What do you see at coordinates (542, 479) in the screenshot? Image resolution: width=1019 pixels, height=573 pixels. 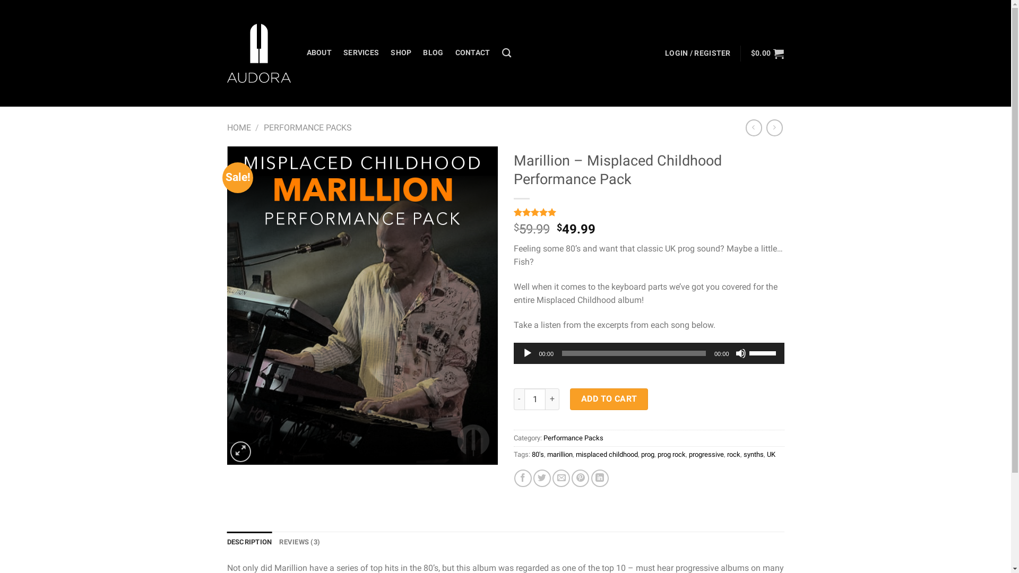 I see `Share on Twitter` at bounding box center [542, 479].